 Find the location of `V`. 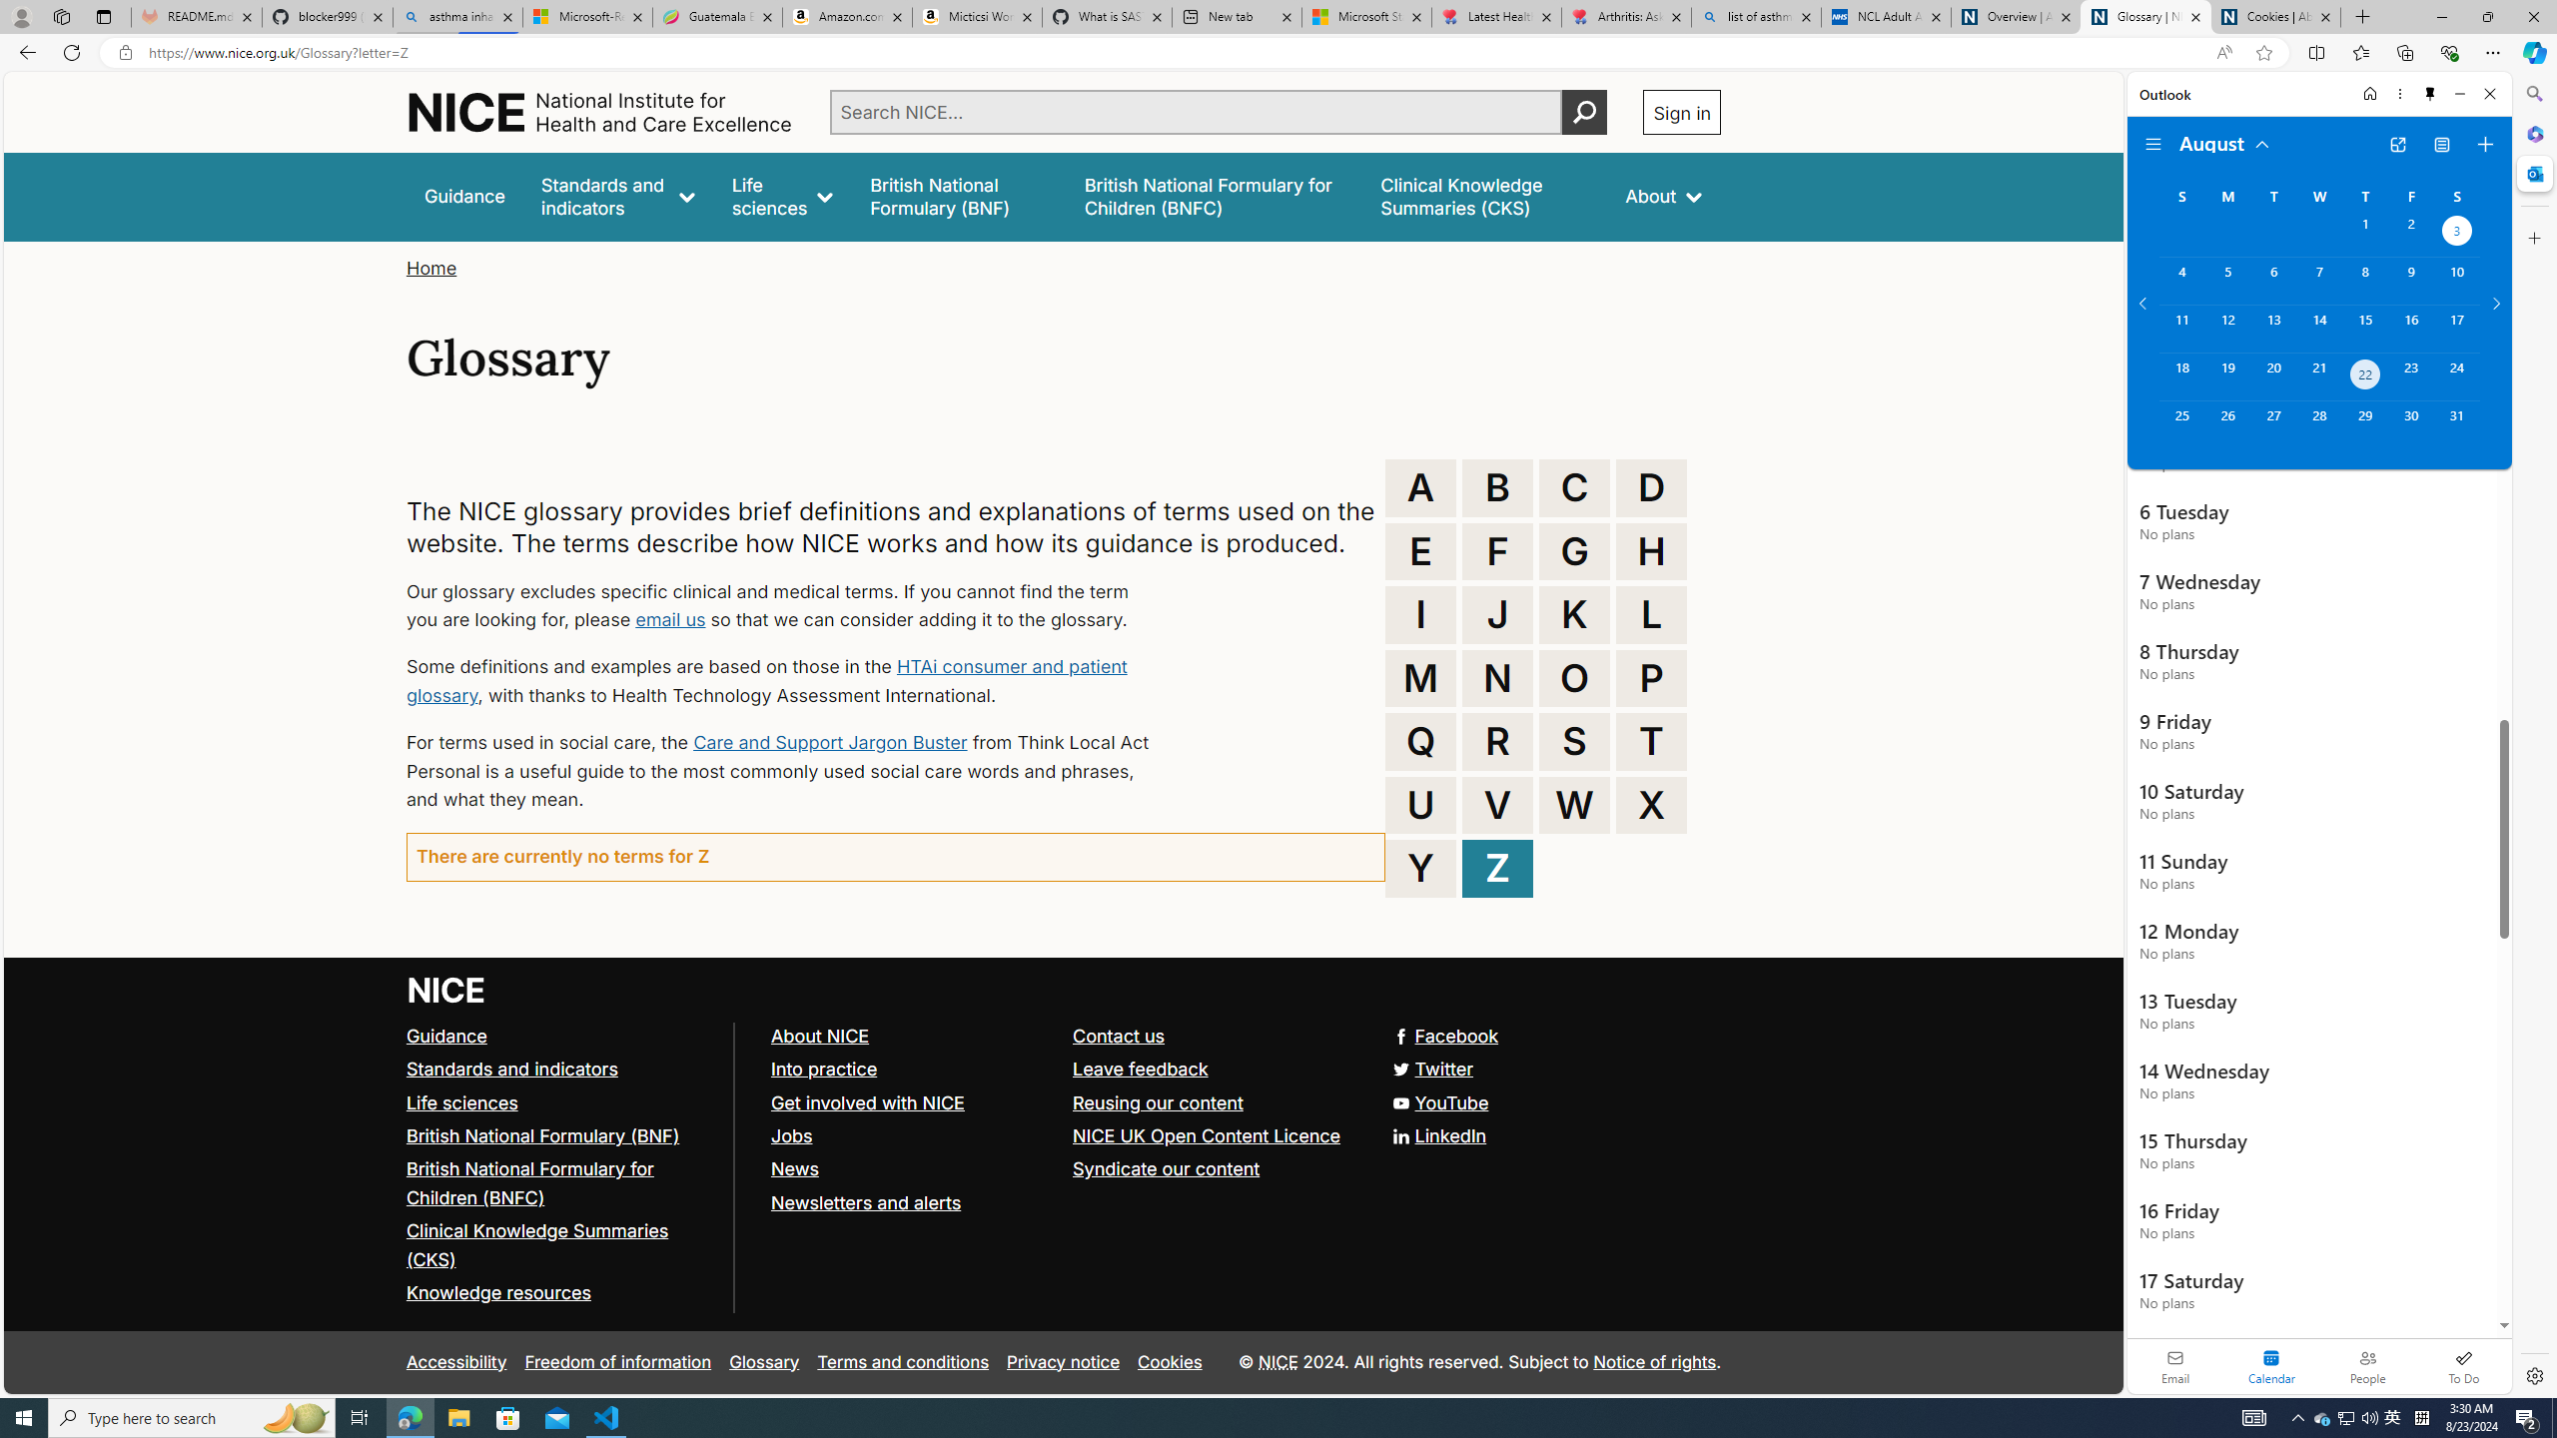

V is located at coordinates (1498, 805).